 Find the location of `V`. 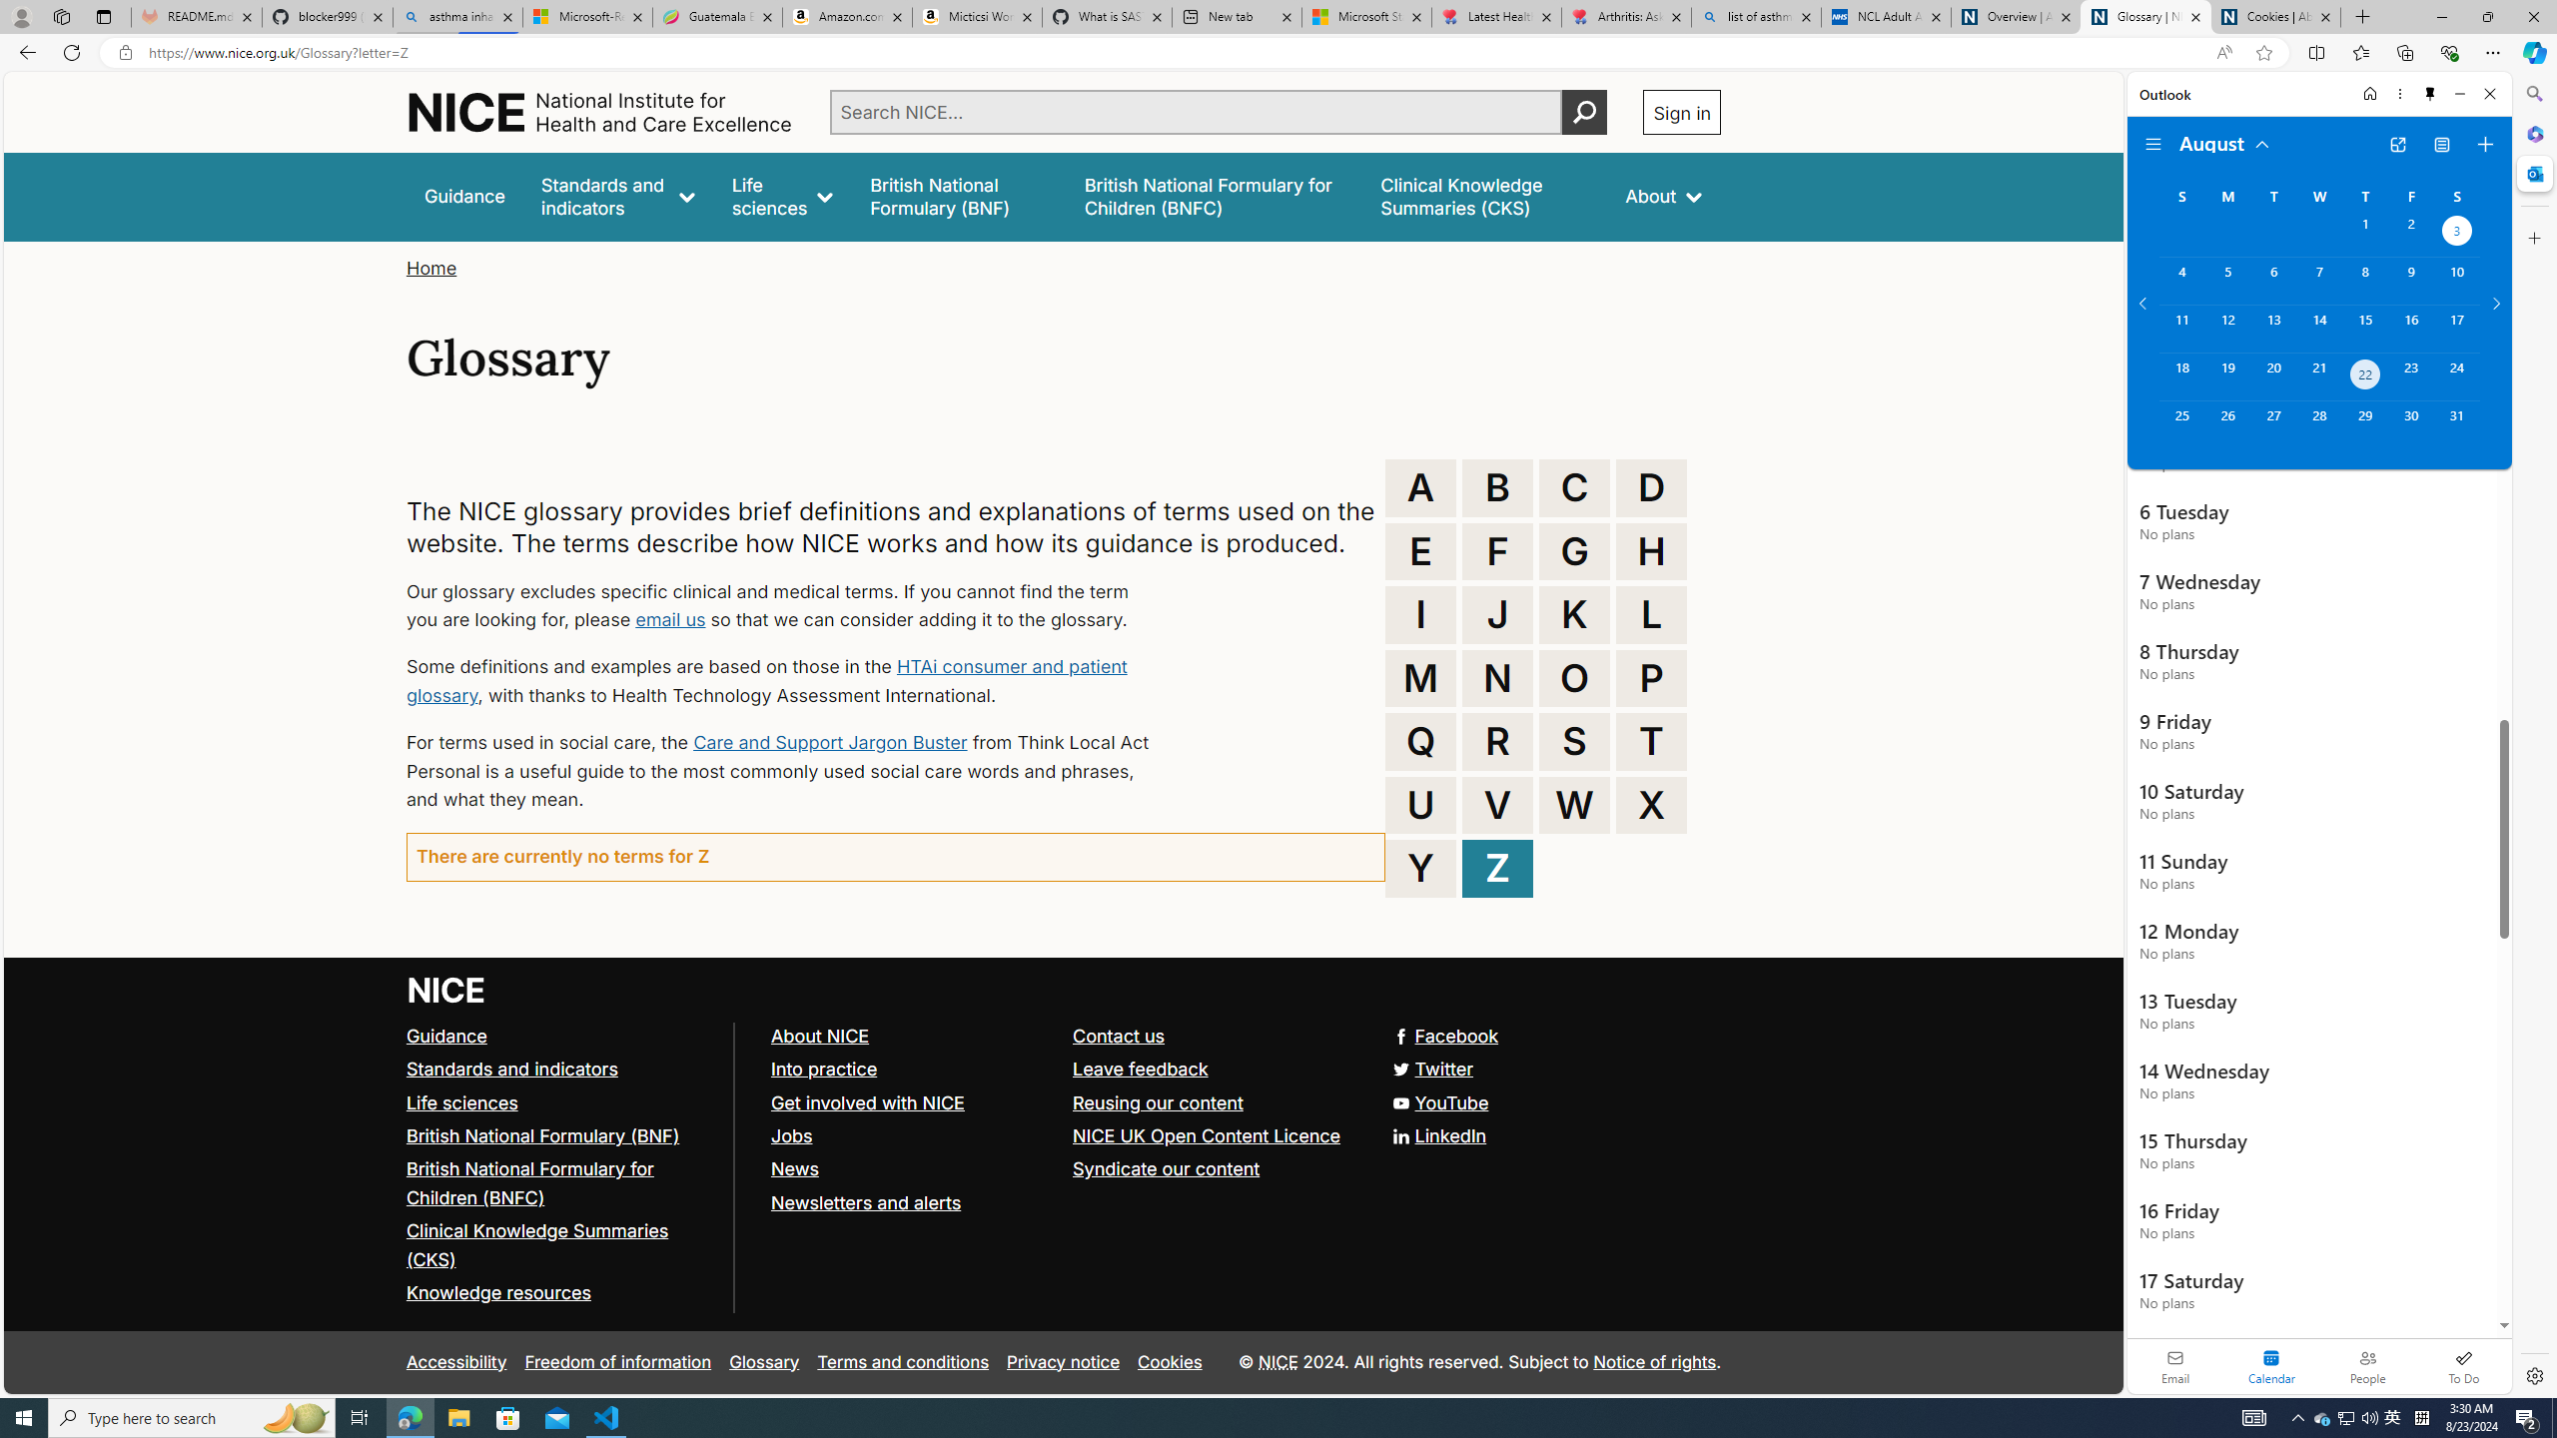

V is located at coordinates (1498, 805).